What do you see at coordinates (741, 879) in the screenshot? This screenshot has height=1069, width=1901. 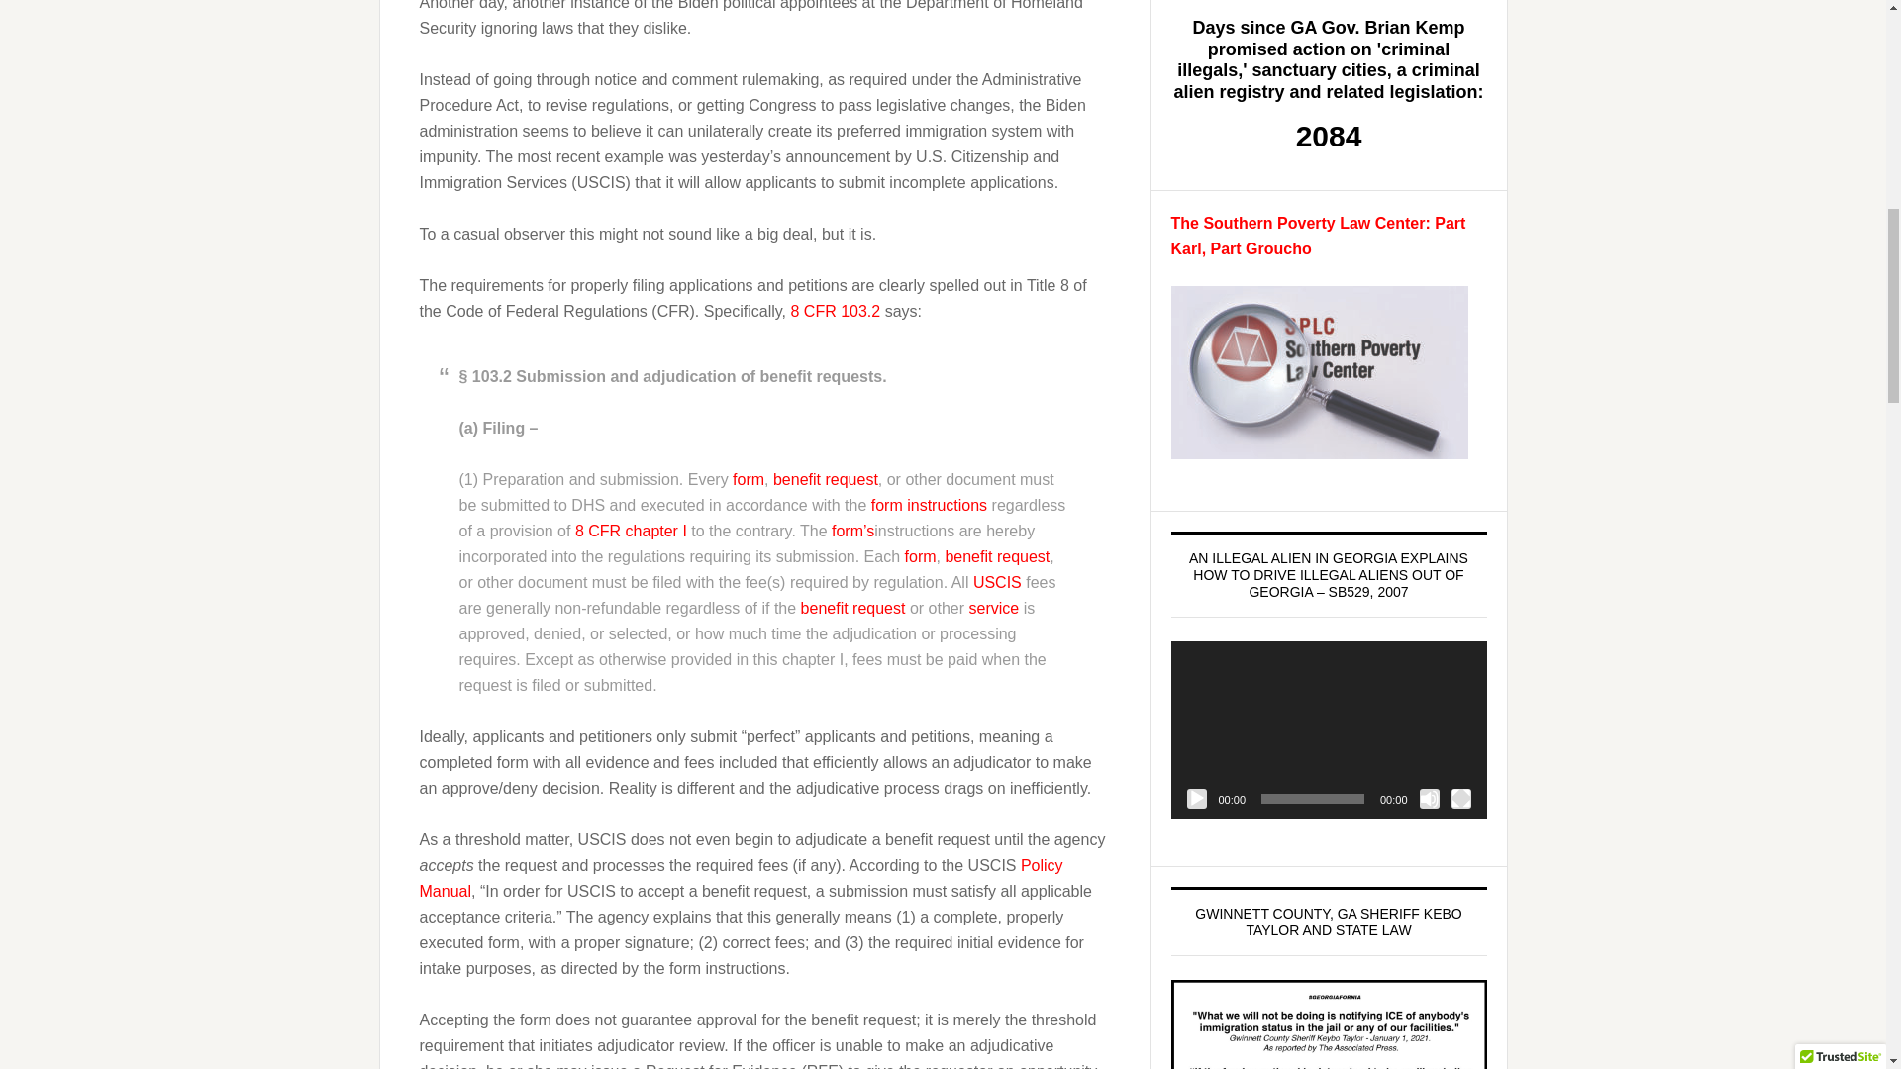 I see `Policy Manual` at bounding box center [741, 879].